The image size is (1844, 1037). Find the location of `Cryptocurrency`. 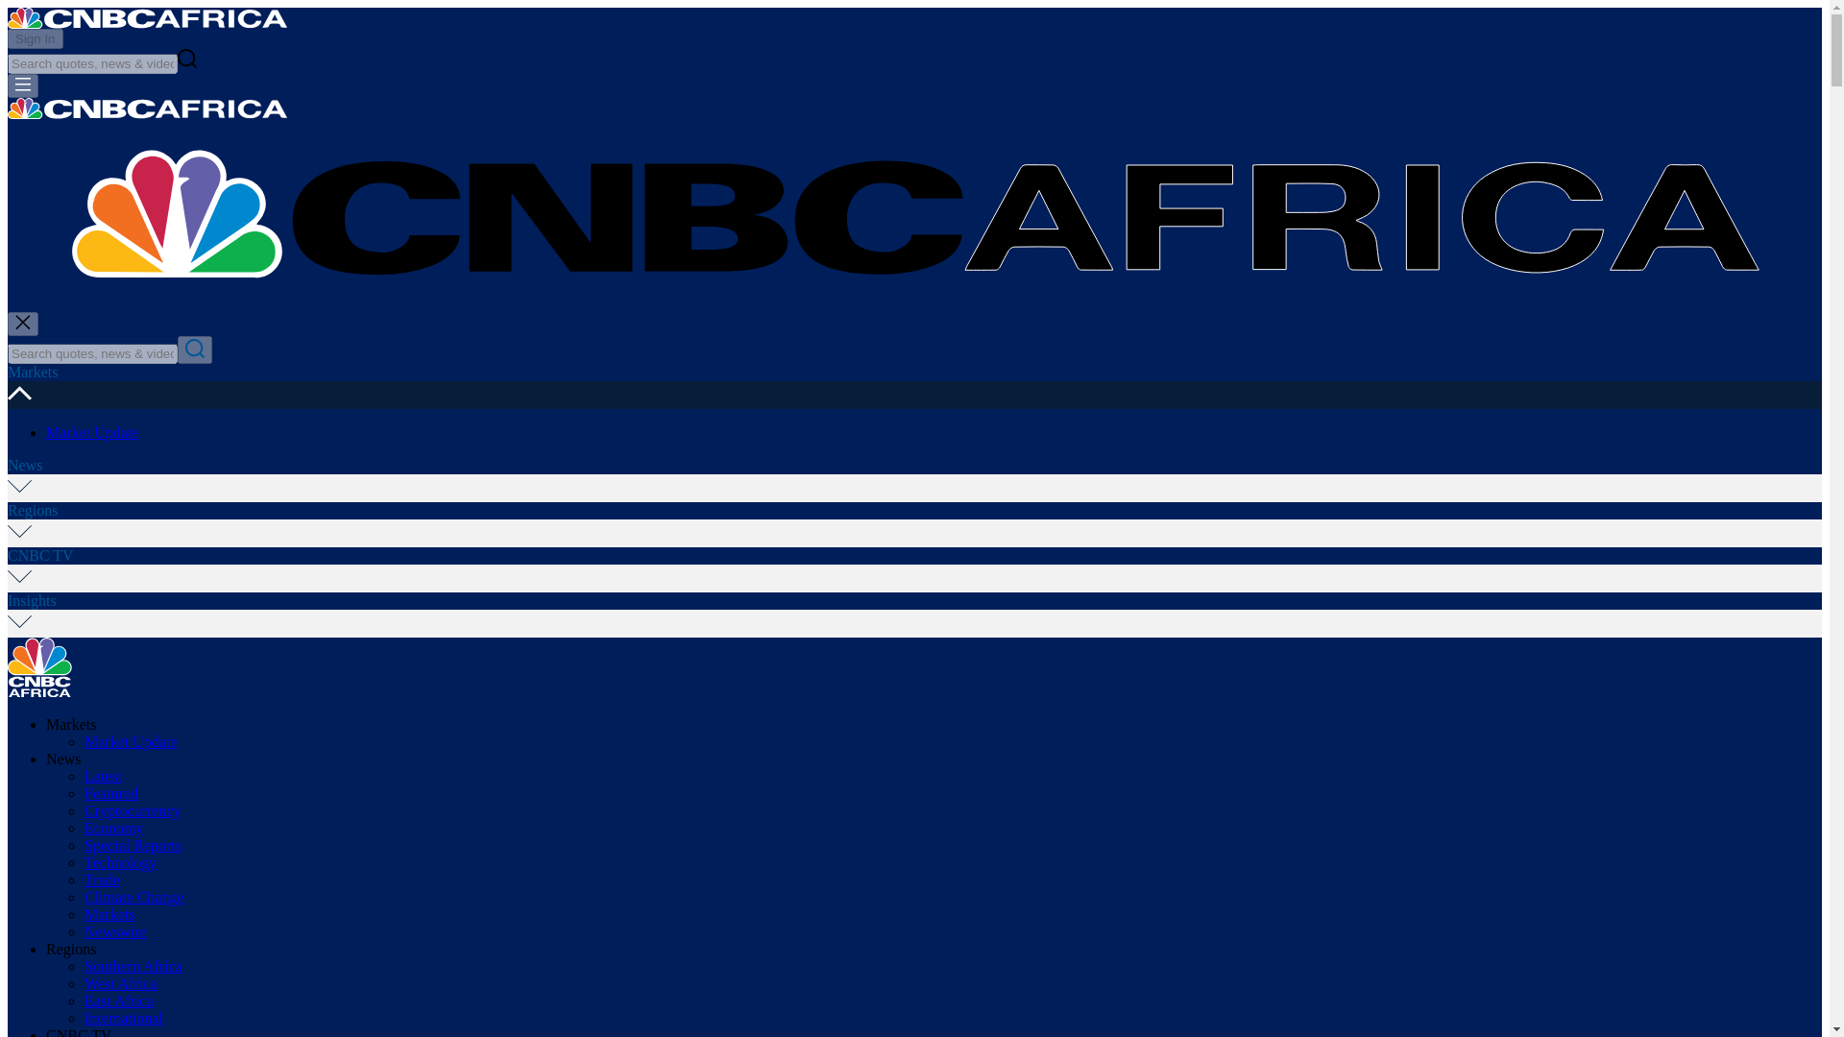

Cryptocurrency is located at coordinates (133, 810).